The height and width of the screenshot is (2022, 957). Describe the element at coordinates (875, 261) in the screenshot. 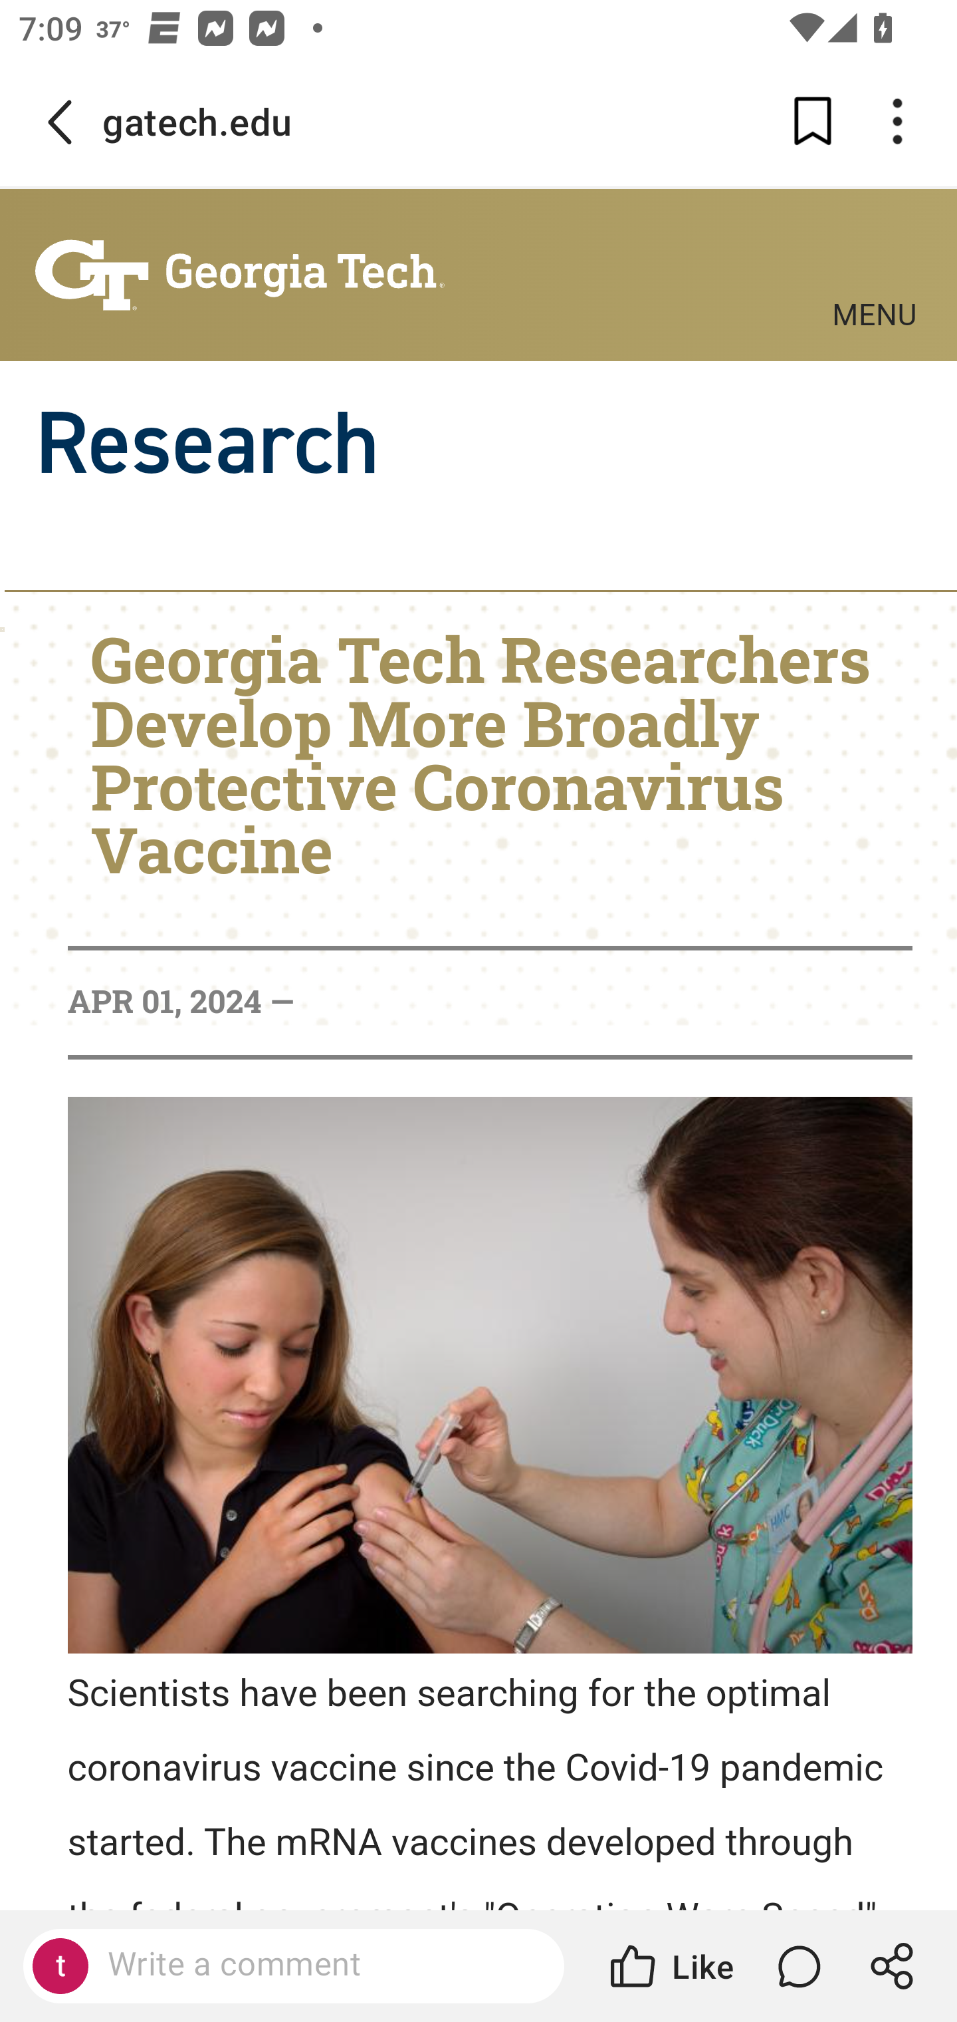

I see `Toggle navigation` at that location.